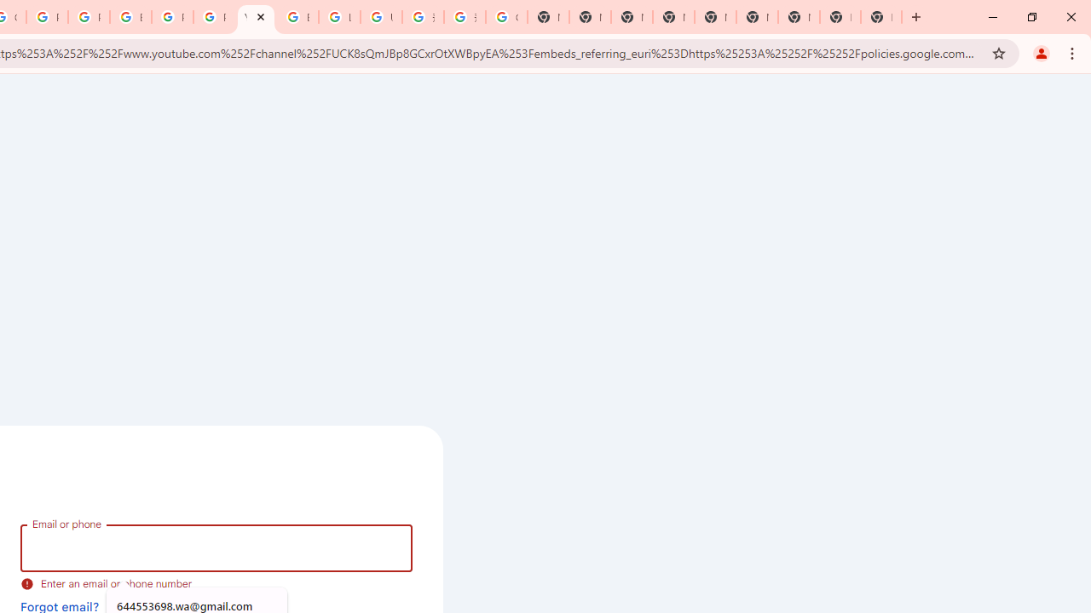 This screenshot has height=613, width=1091. What do you see at coordinates (47, 17) in the screenshot?
I see `Privacy Help Center - Policies Help` at bounding box center [47, 17].